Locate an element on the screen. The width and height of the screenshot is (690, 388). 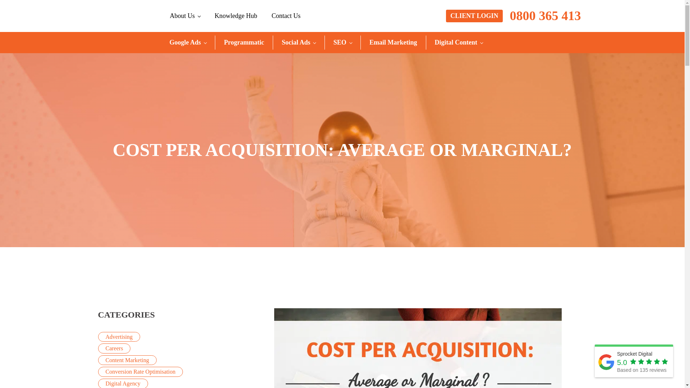
Email Marketing is located at coordinates (393, 42).